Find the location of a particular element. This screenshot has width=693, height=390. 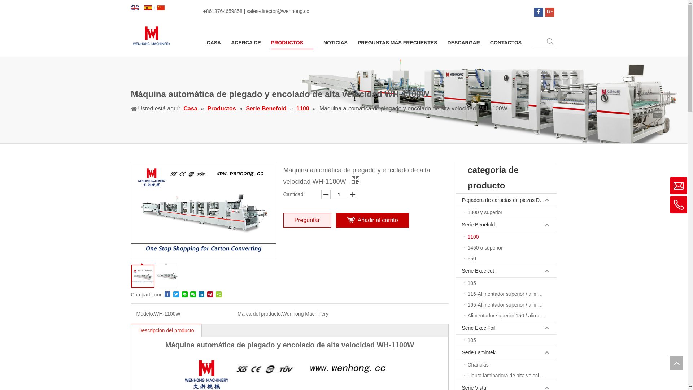

Serie ExcelFoil is located at coordinates (506, 328).